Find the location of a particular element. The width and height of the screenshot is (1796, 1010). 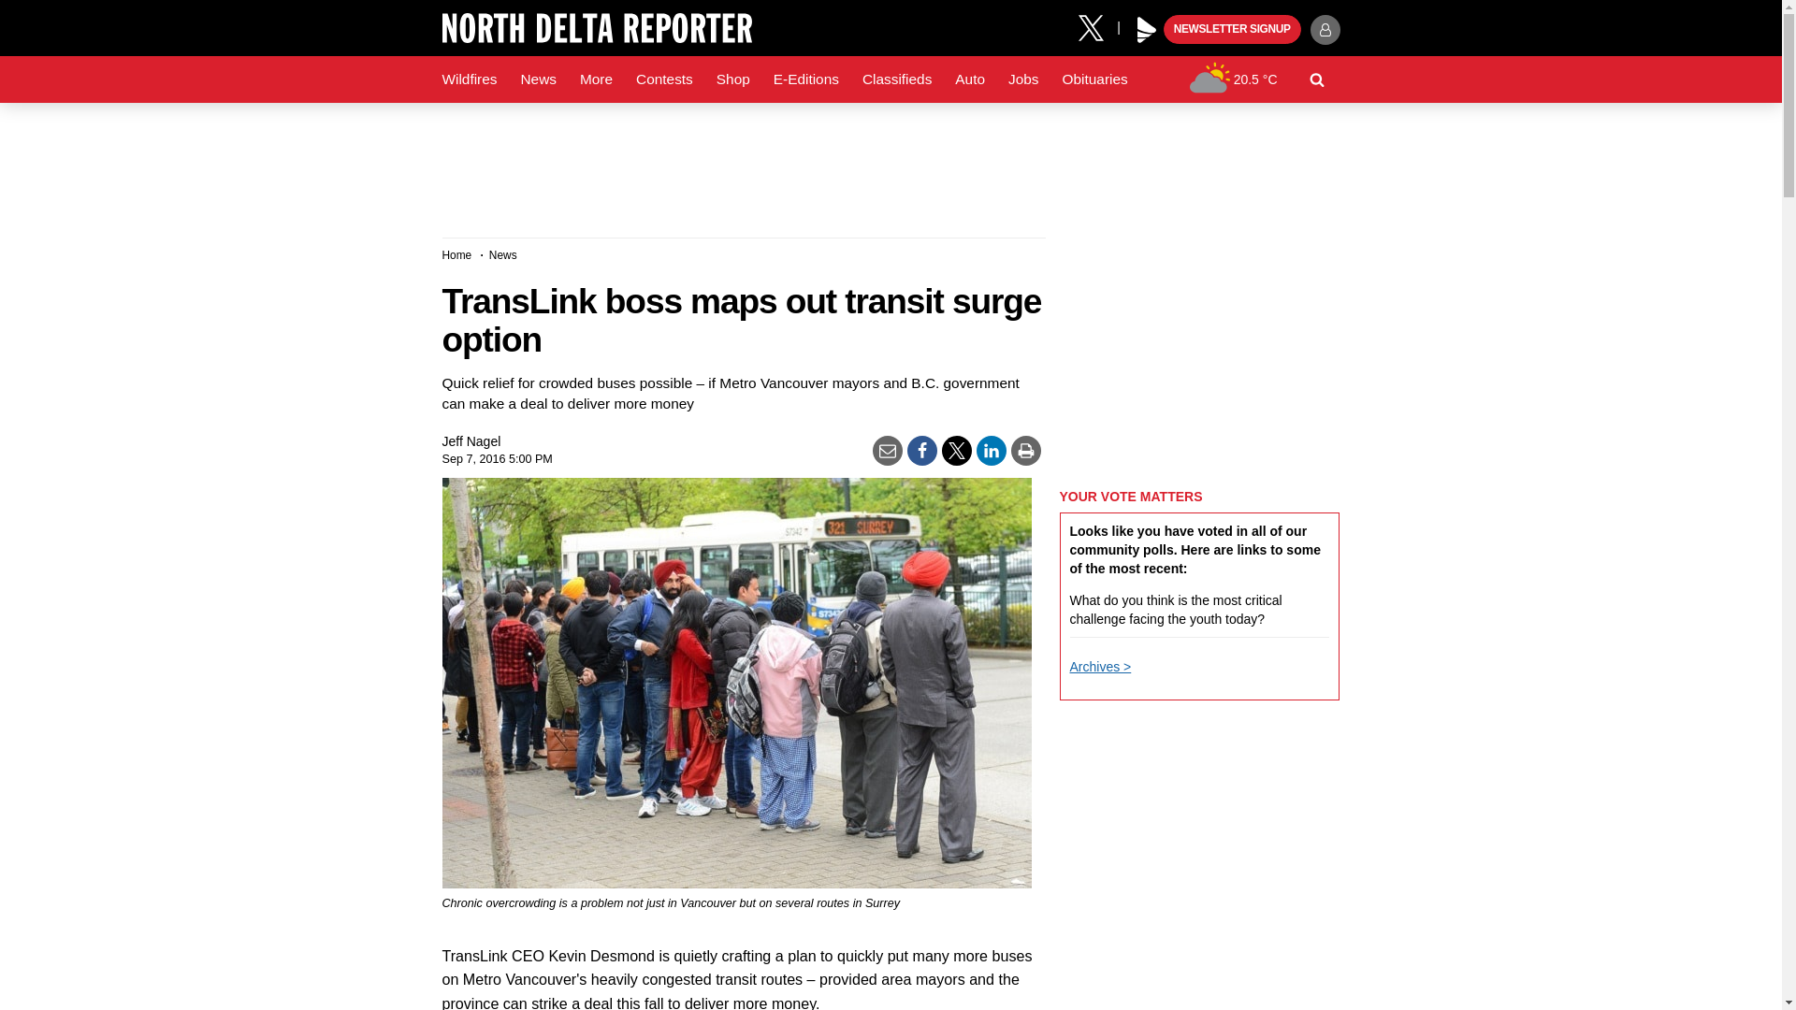

Black Press Media is located at coordinates (1147, 30).